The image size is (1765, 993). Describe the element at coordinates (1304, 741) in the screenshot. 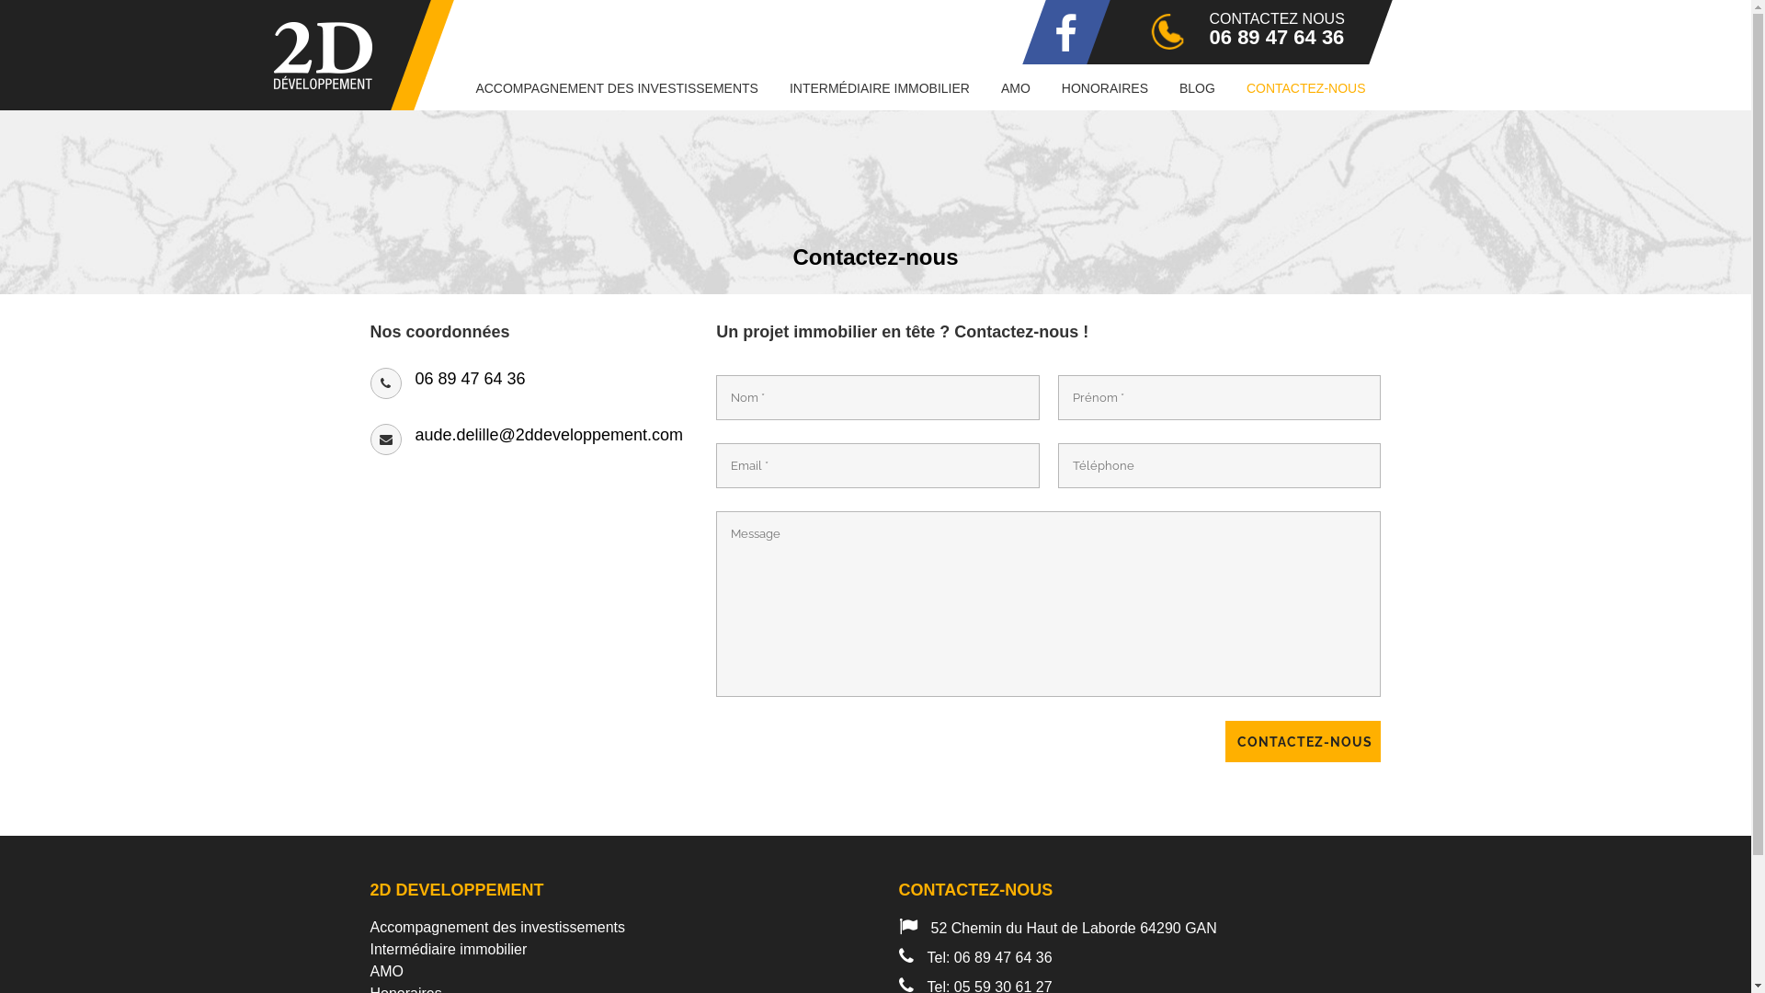

I see `CONTACTEZ-NOUS` at that location.